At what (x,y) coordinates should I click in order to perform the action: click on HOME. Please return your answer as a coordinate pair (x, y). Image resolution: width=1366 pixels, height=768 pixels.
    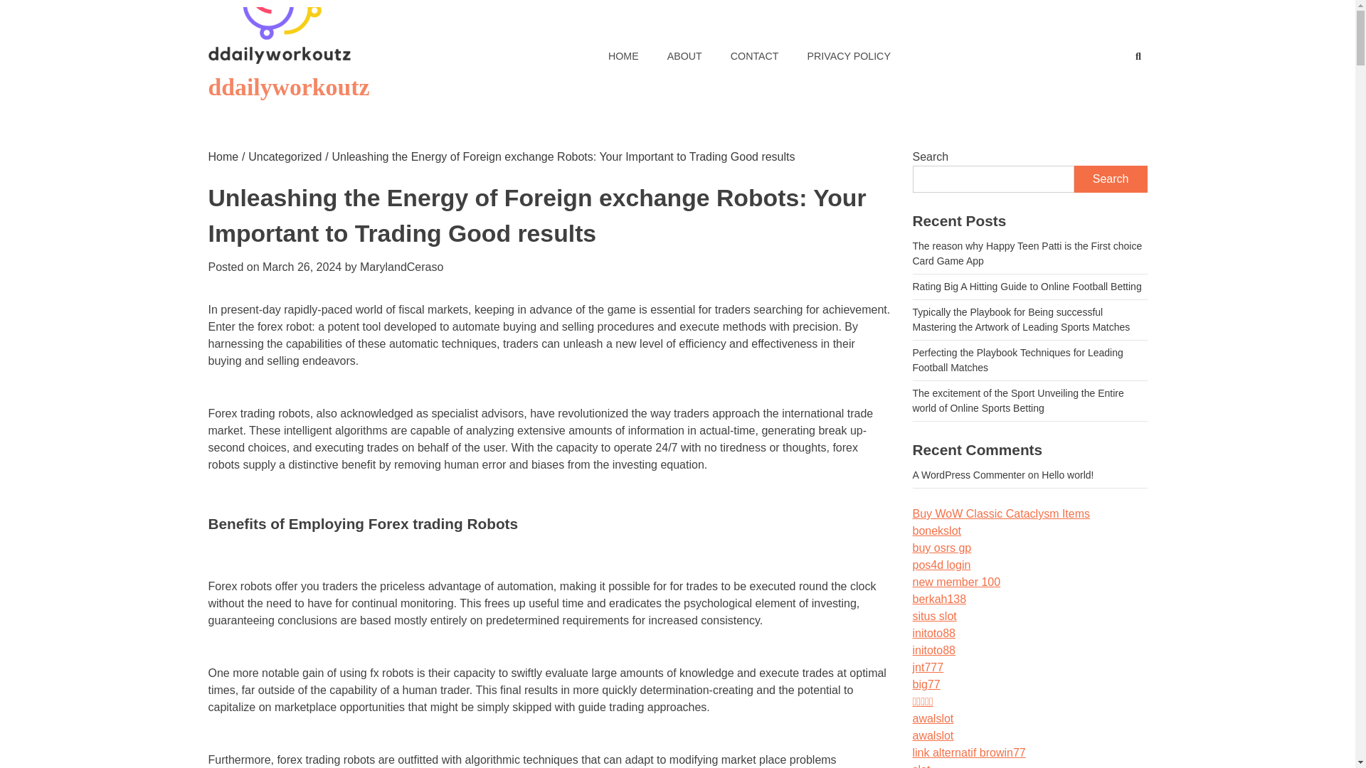
    Looking at the image, I should click on (623, 55).